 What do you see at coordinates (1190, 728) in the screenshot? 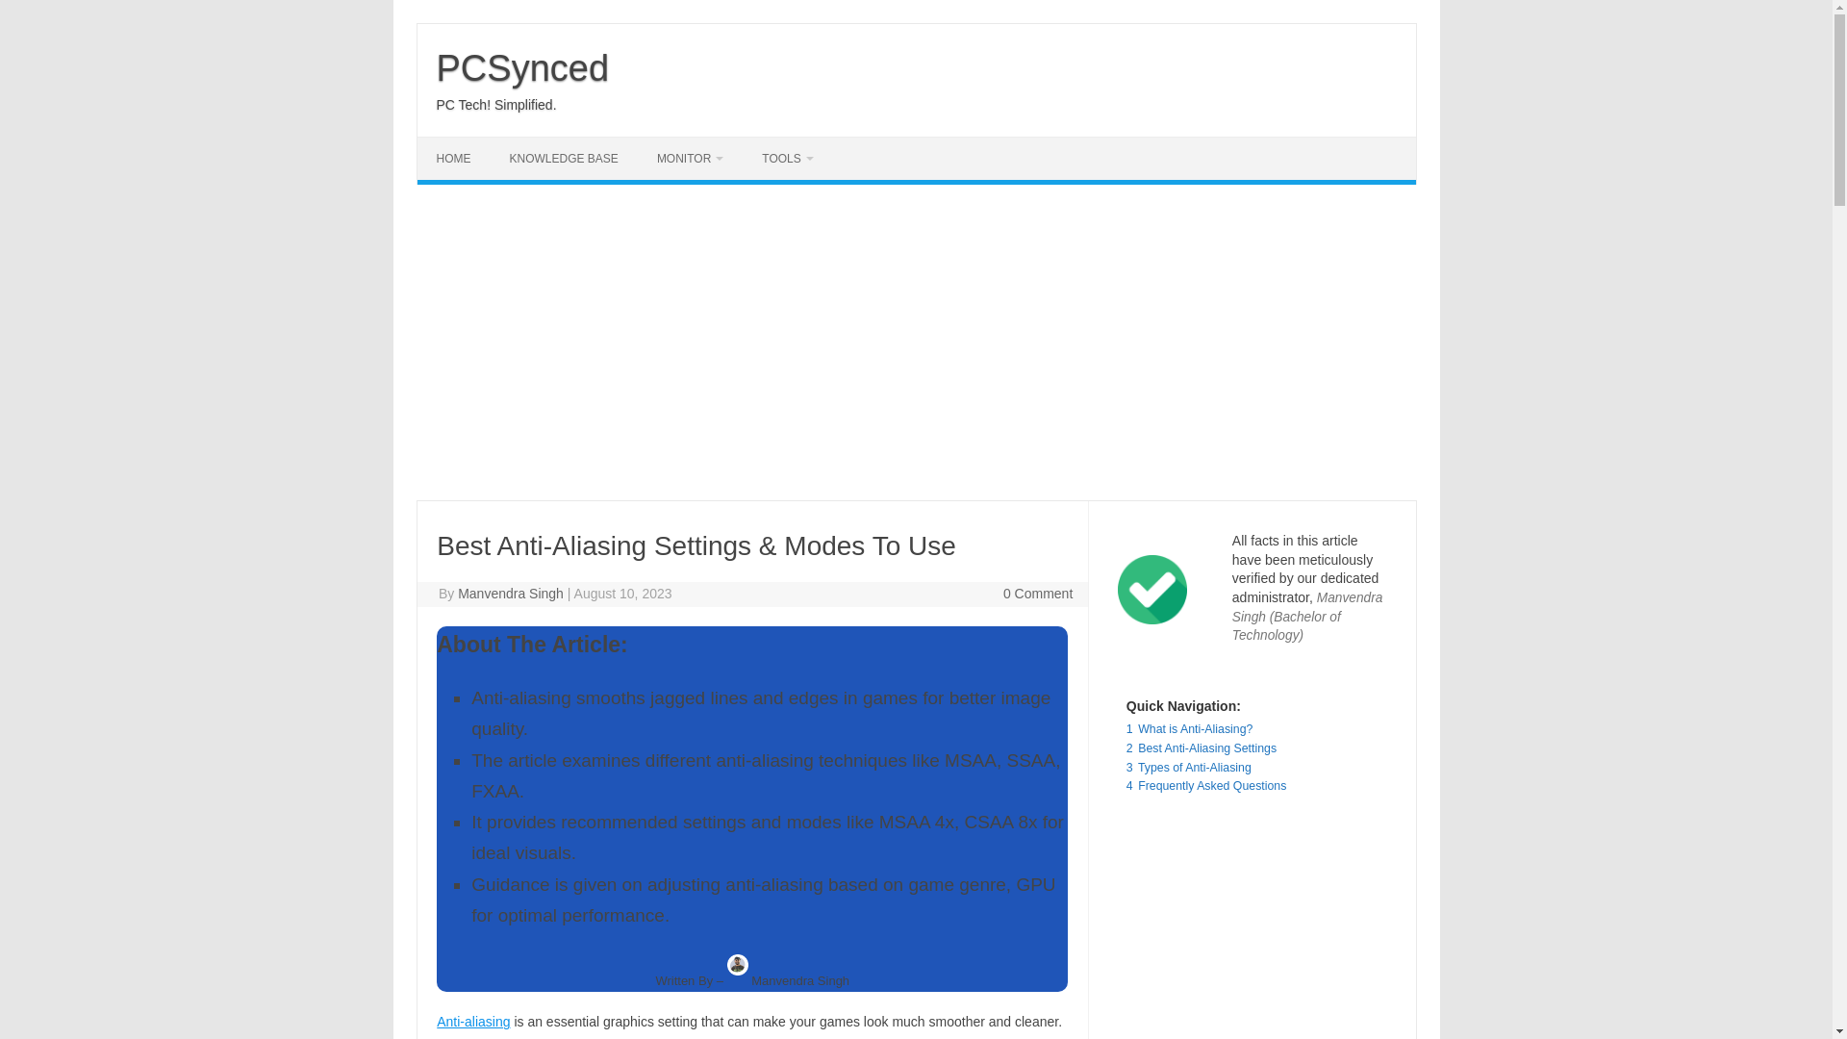
I see `1 What is Anti-Aliasing?` at bounding box center [1190, 728].